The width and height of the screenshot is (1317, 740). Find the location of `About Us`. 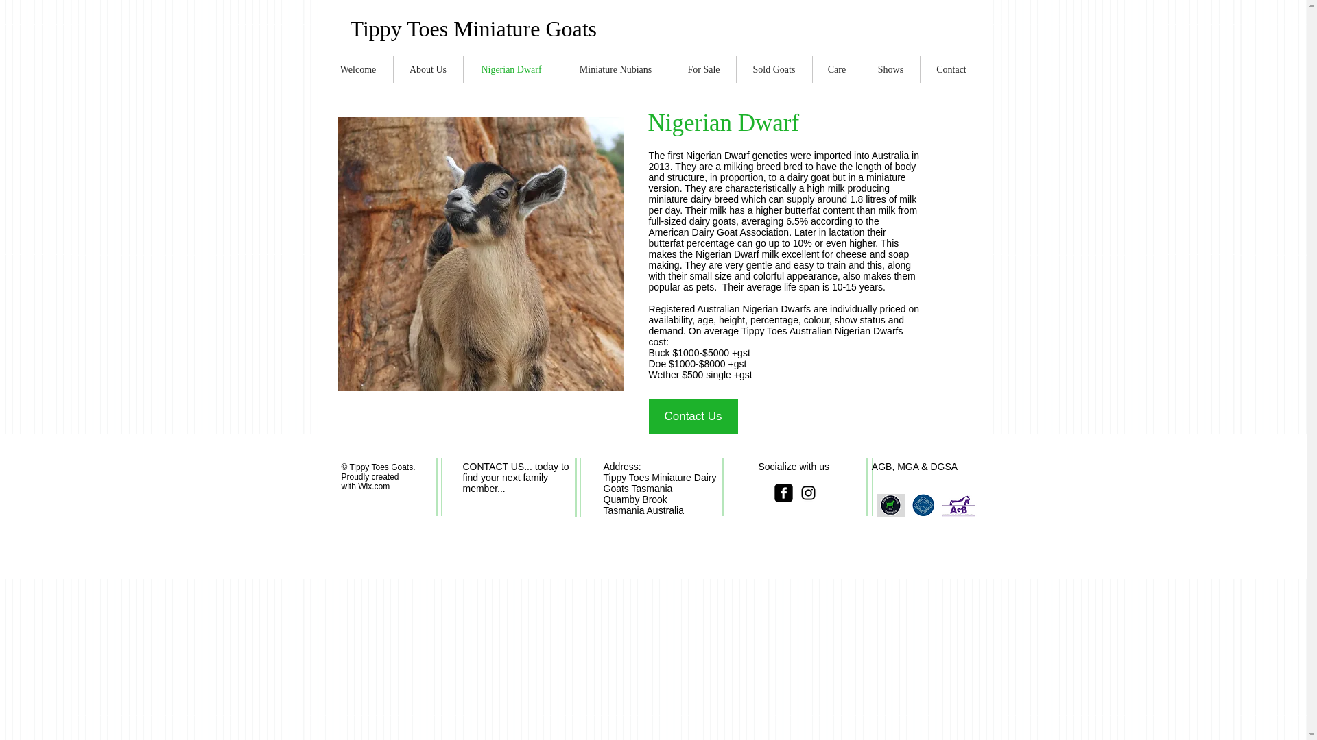

About Us is located at coordinates (428, 69).